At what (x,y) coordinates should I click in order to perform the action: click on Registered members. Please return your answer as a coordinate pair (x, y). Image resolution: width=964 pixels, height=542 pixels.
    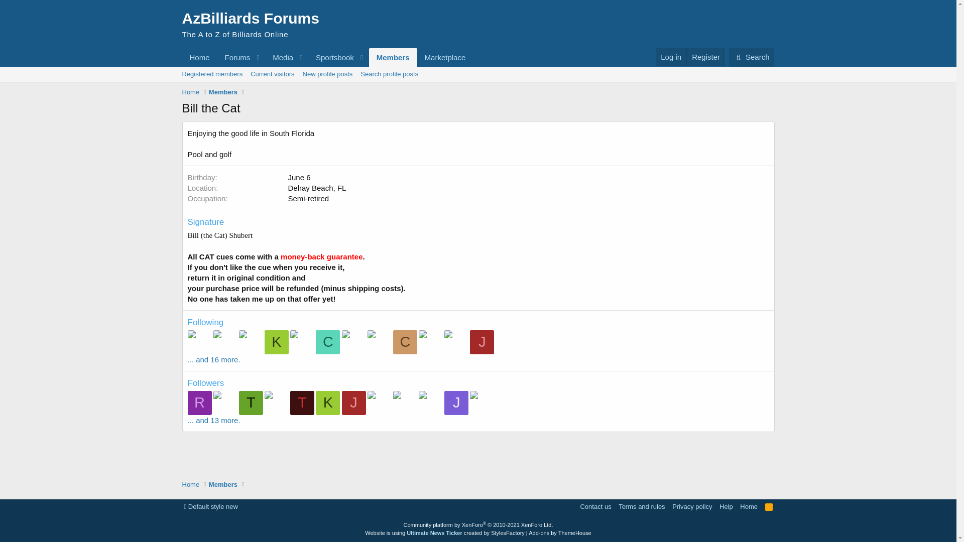
    Looking at the image, I should click on (250, 24).